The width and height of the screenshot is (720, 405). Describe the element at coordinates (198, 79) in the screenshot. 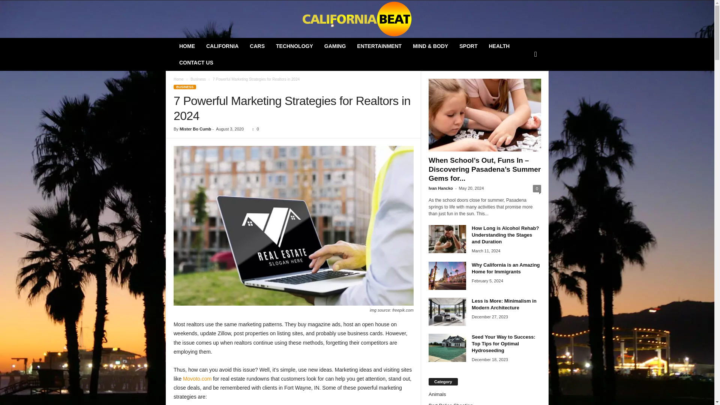

I see `View all posts in Business` at that location.